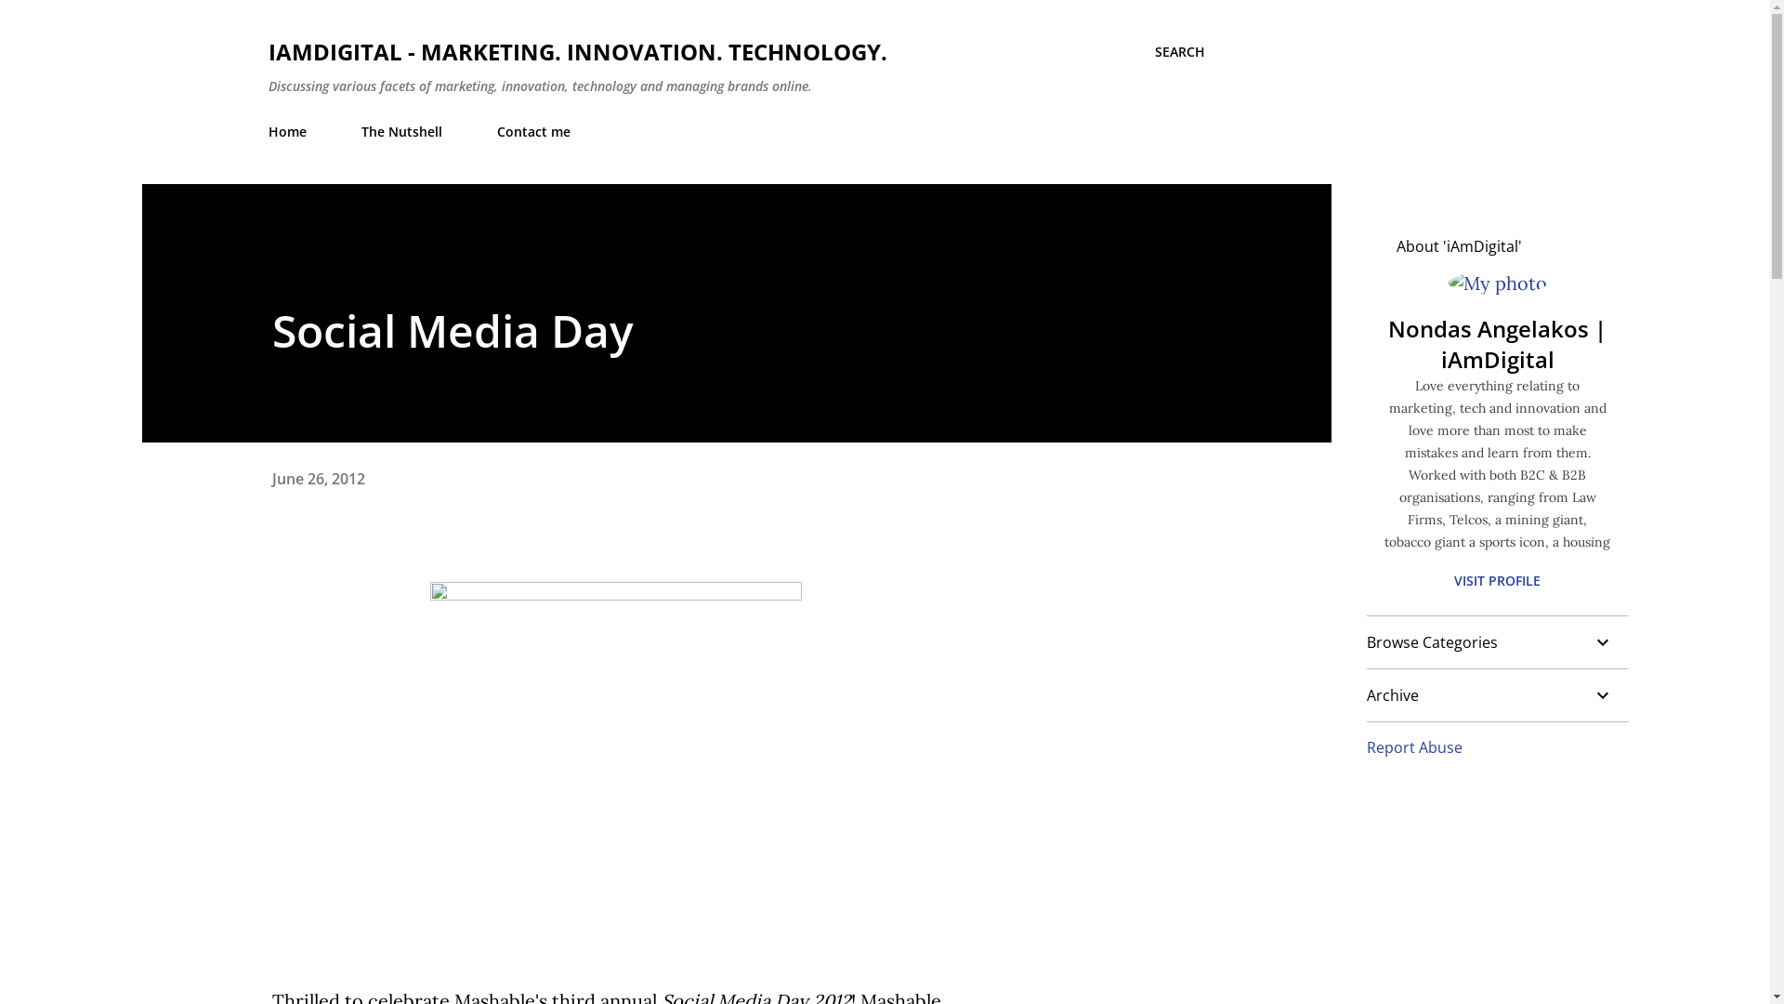 This screenshot has width=1784, height=1004. Describe the element at coordinates (577, 51) in the screenshot. I see `IAMDIGITAL - MARKETING. INNOVATION. TECHNOLOGY.` at that location.